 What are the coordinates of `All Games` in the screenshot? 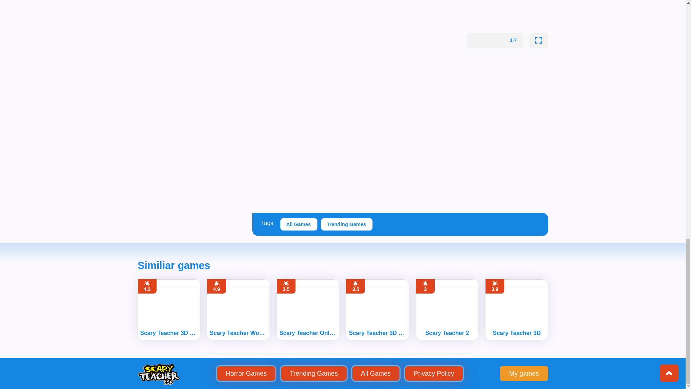 It's located at (299, 224).